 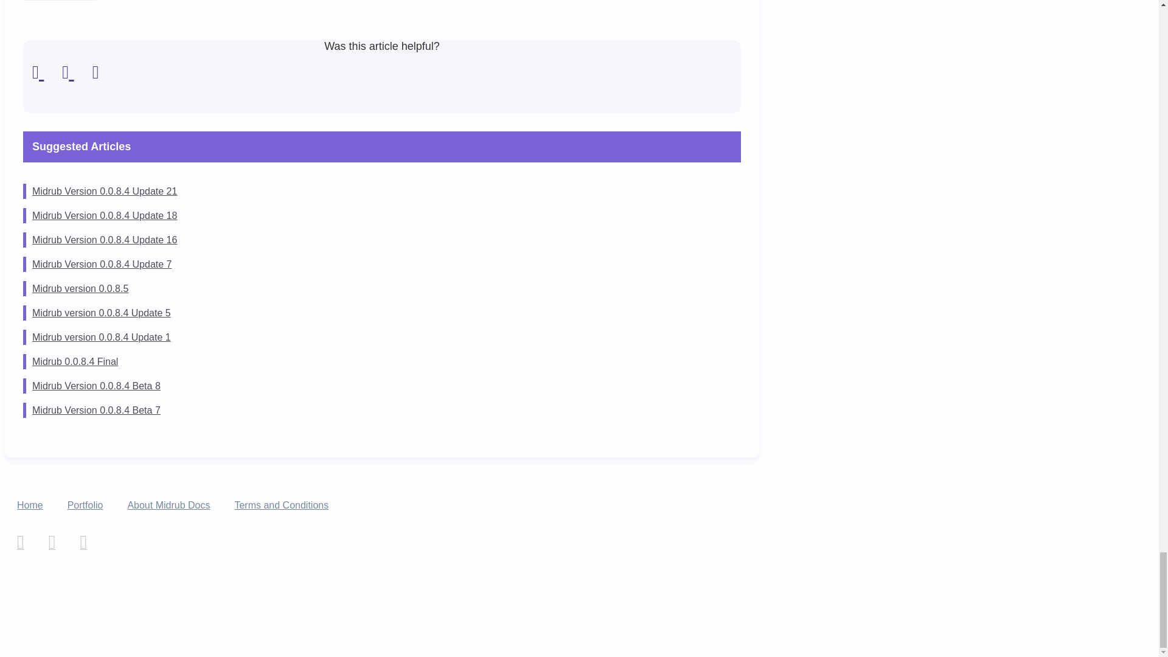 What do you see at coordinates (105, 215) in the screenshot?
I see `Midrub Version 0.0.8.4 Update 18` at bounding box center [105, 215].